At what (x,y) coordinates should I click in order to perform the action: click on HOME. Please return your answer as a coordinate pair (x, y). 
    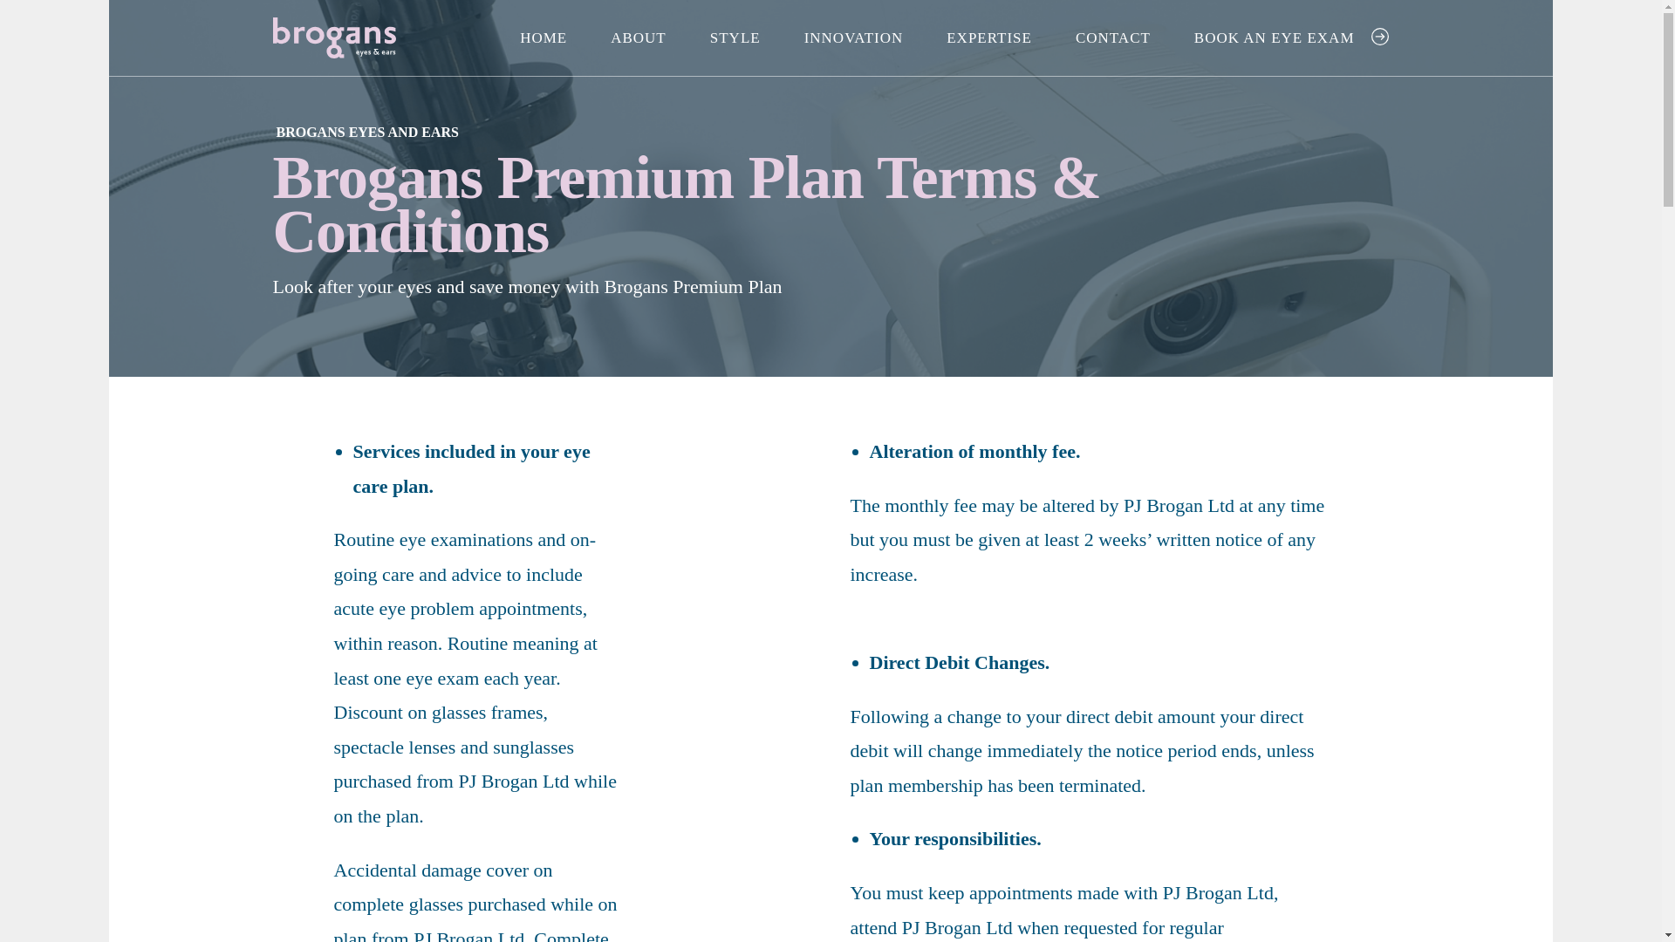
    Looking at the image, I should click on (543, 38).